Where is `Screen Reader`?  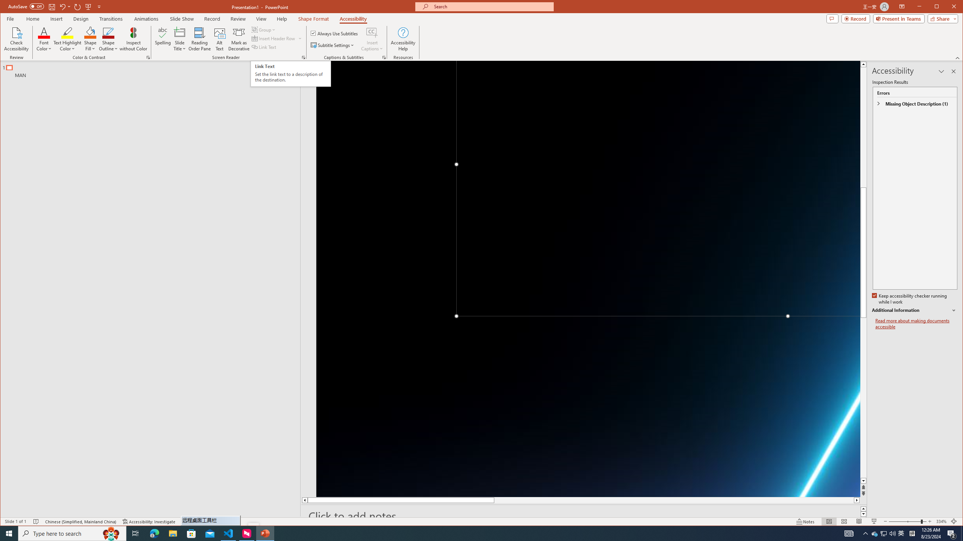
Screen Reader is located at coordinates (303, 57).